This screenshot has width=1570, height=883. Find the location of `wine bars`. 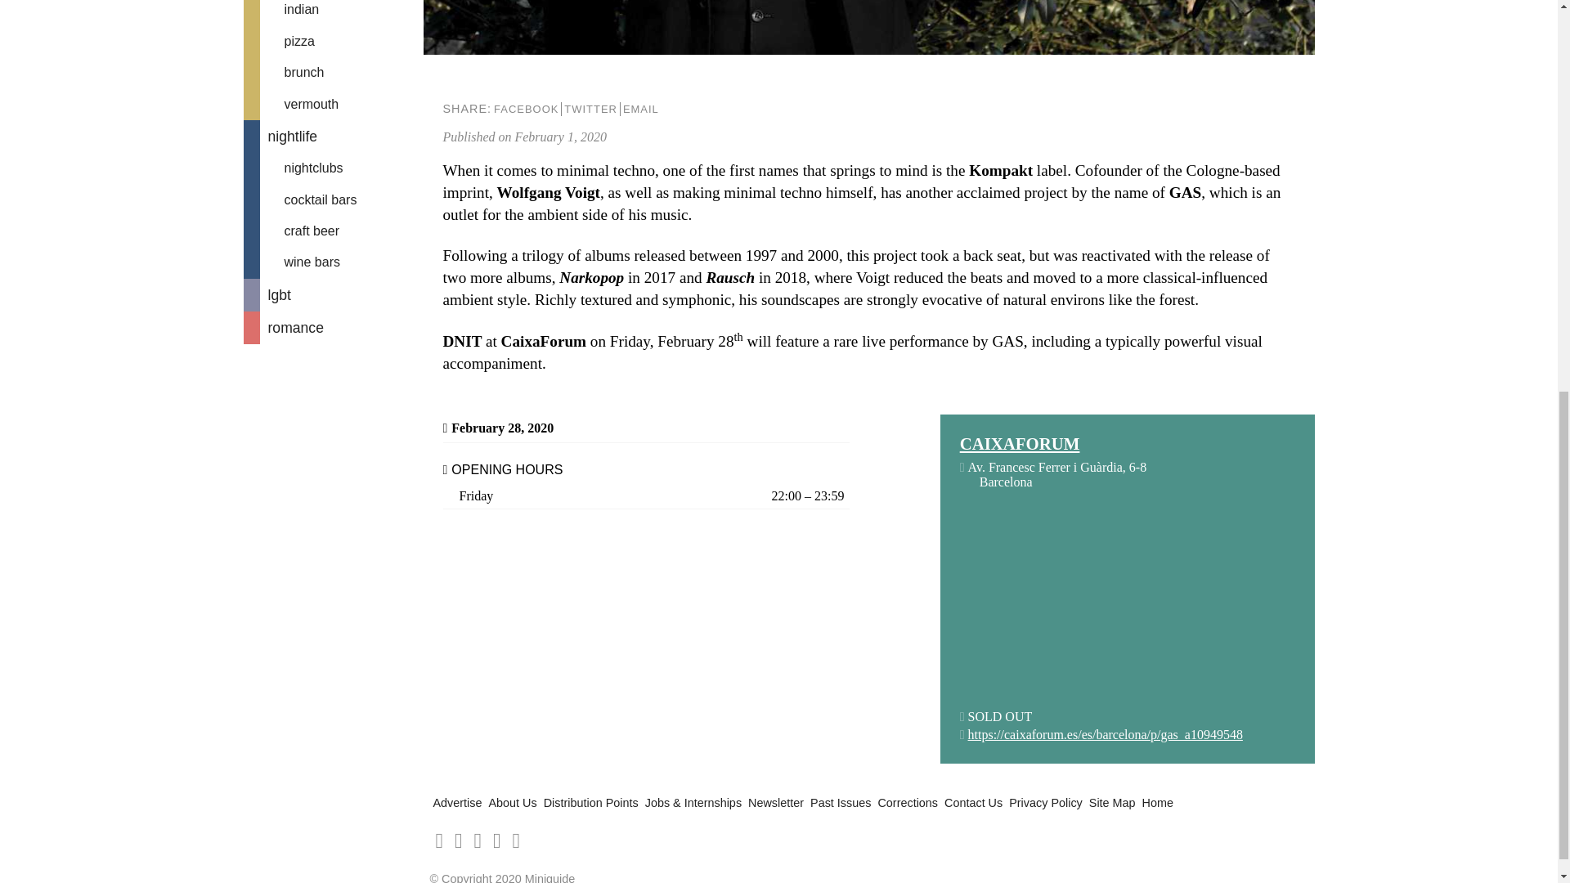

wine bars is located at coordinates (334, 262).